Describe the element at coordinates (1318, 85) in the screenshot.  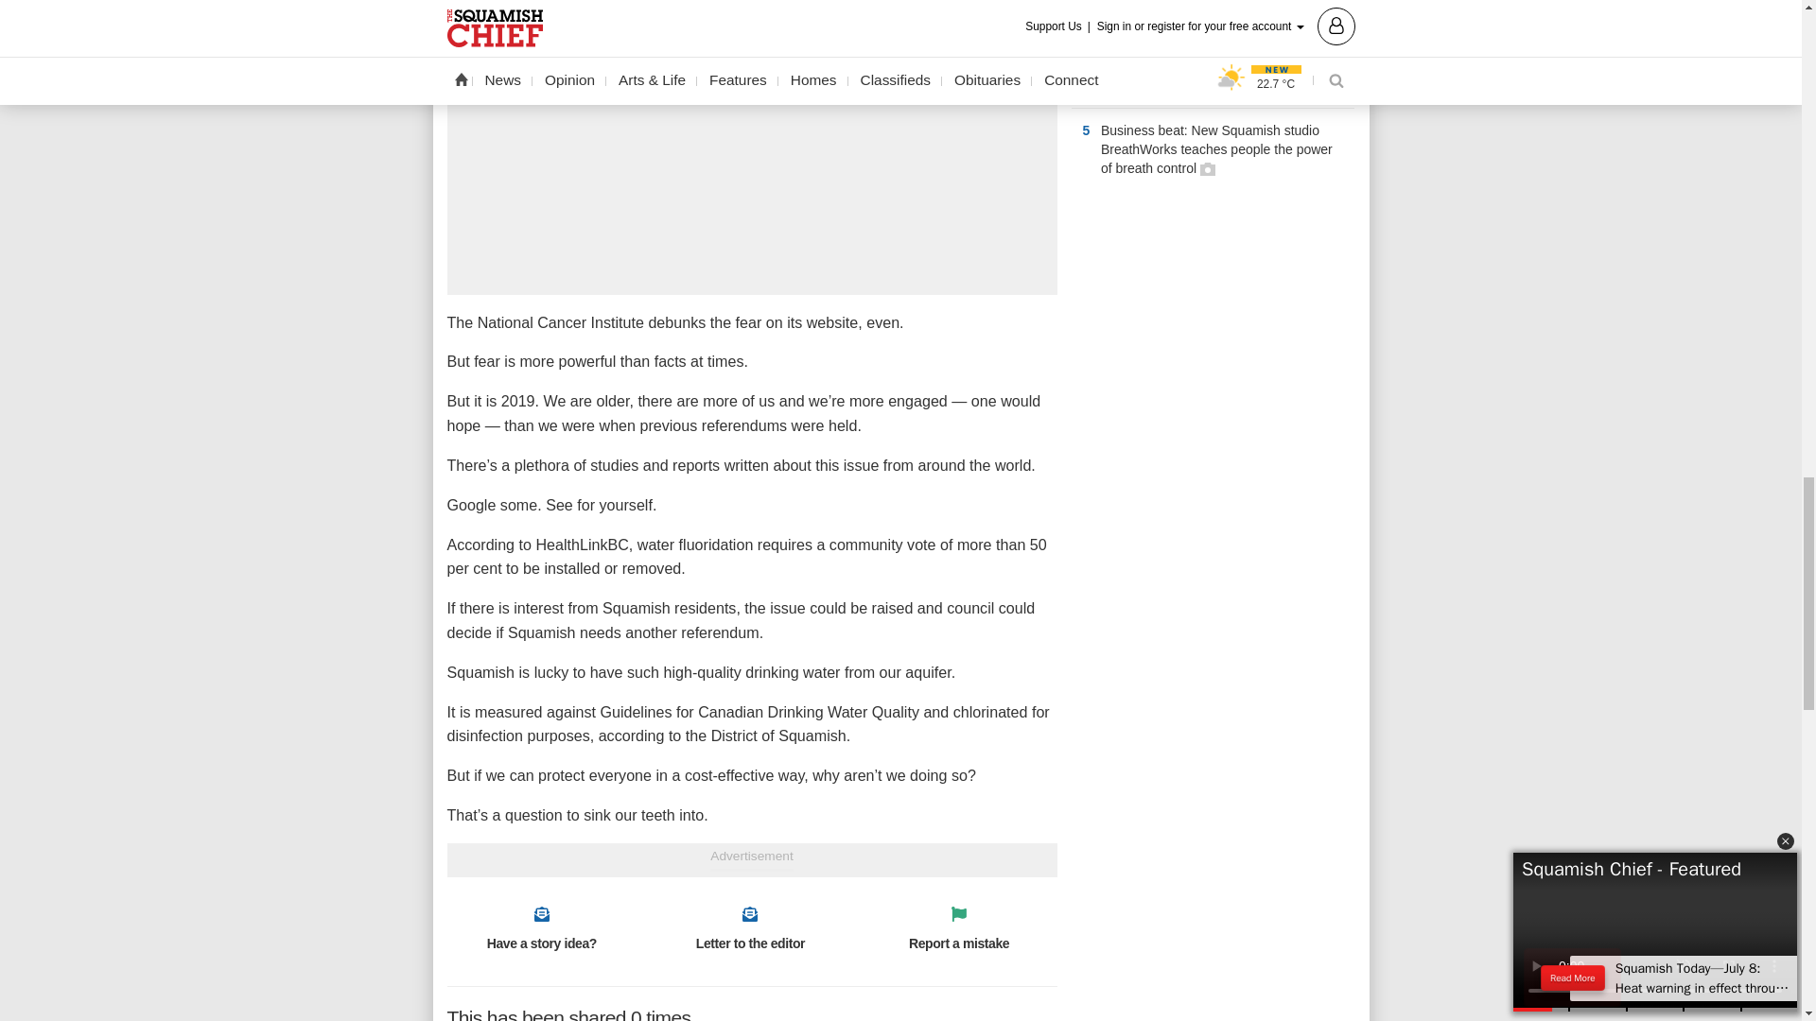
I see `Has a gallery` at that location.